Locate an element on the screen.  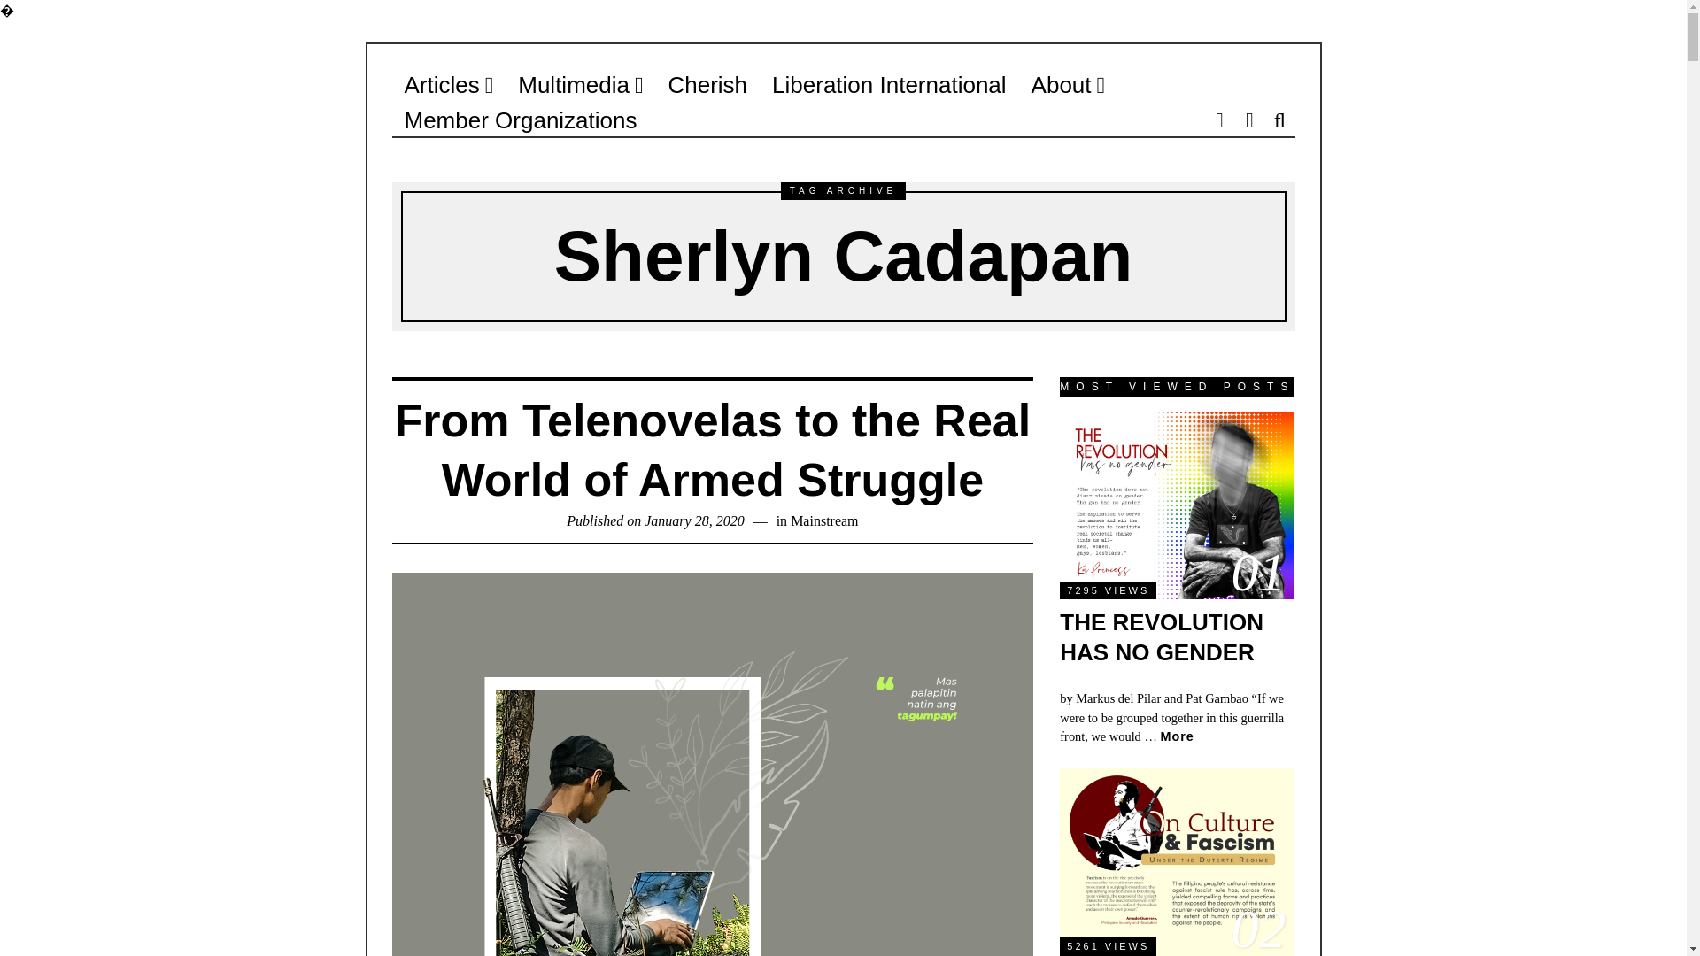
Multimedia is located at coordinates (579, 84).